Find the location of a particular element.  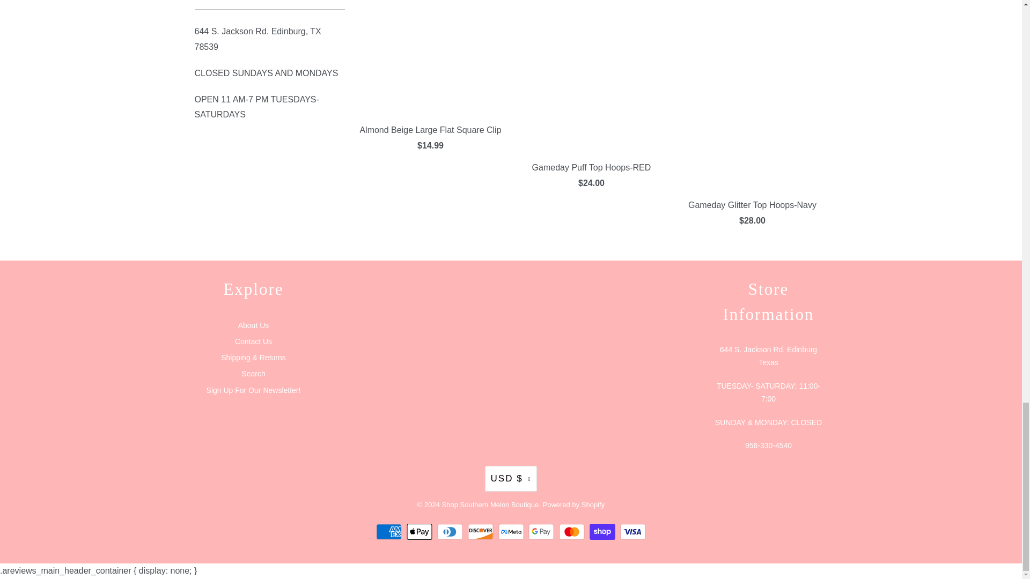

Discover is located at coordinates (482, 532).